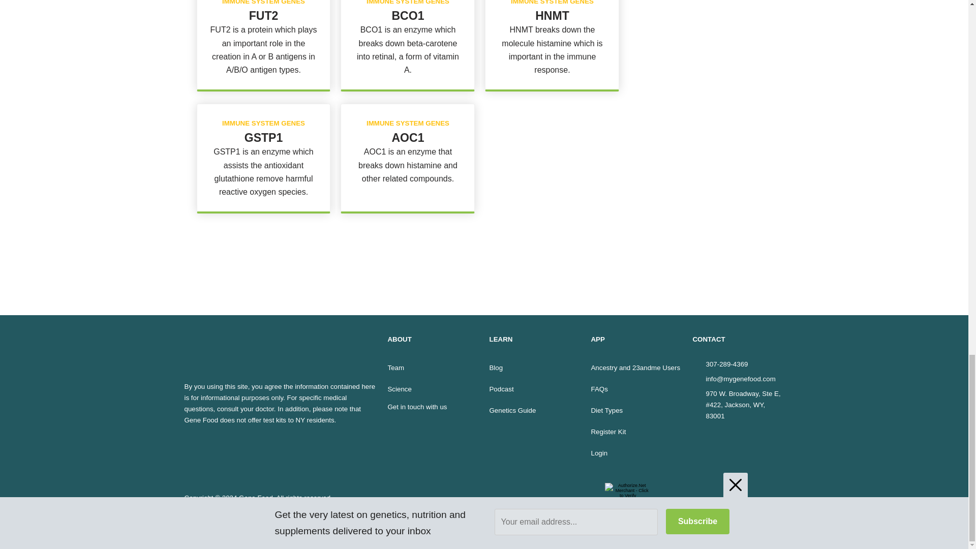 The height and width of the screenshot is (549, 976). What do you see at coordinates (212, 450) in the screenshot?
I see `Twitter` at bounding box center [212, 450].